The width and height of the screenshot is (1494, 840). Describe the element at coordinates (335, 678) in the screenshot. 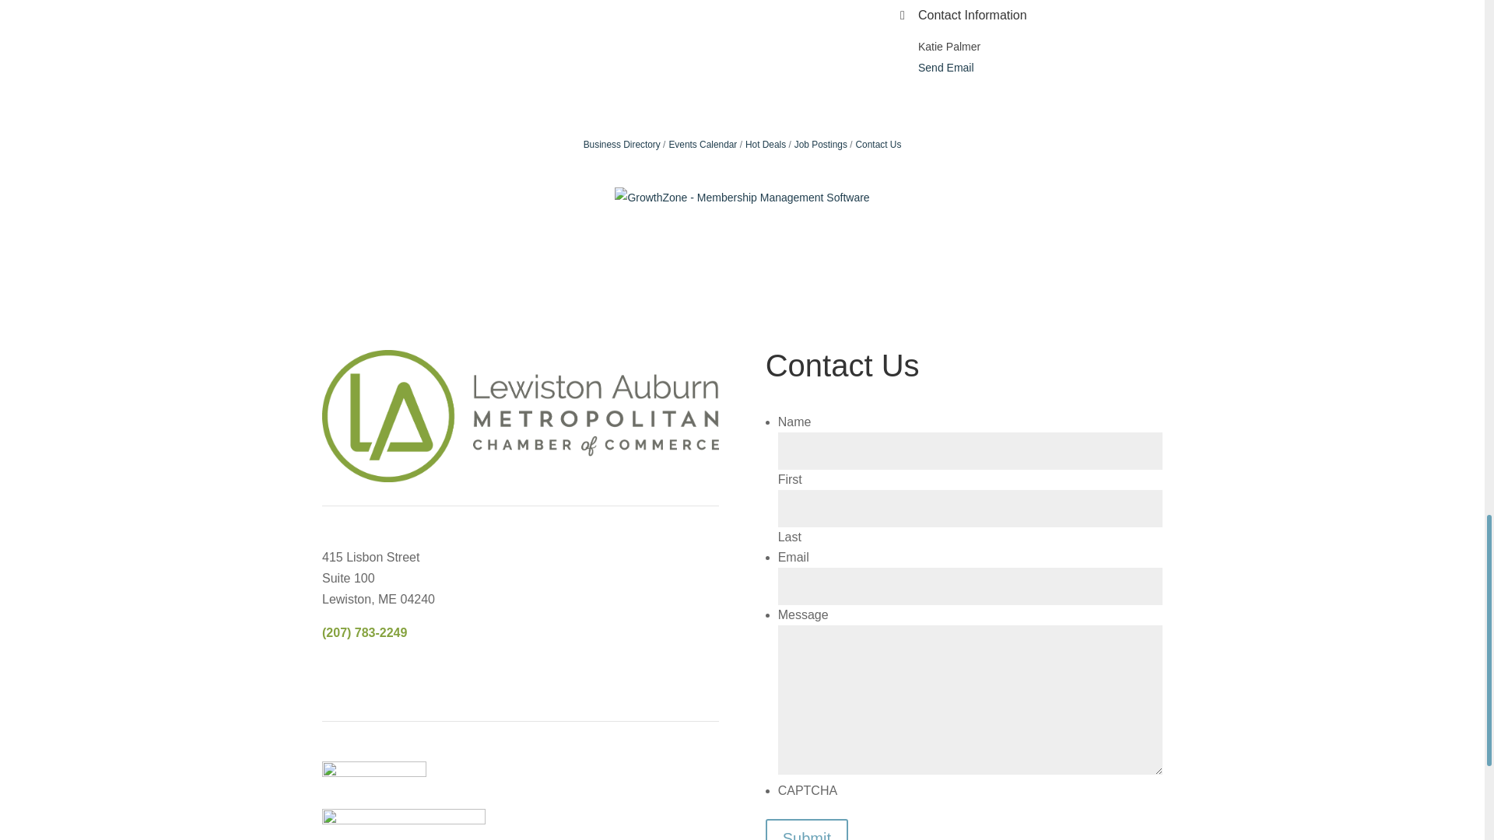

I see `Follow on Facebook` at that location.